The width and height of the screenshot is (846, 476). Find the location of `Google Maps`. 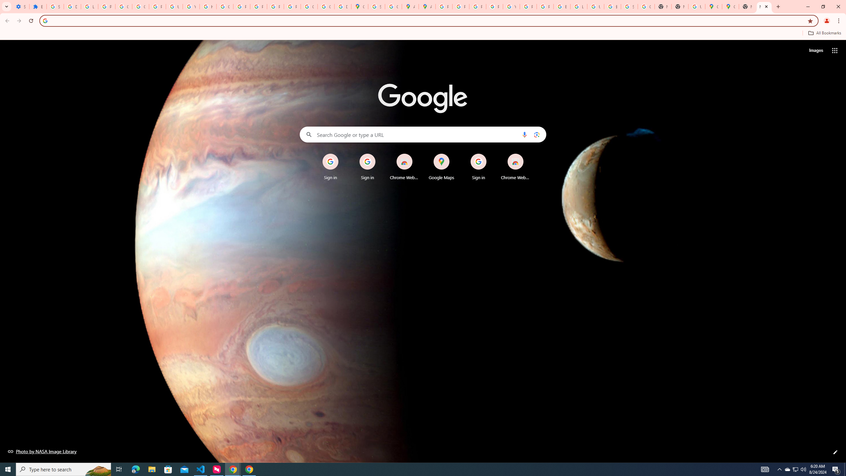

Google Maps is located at coordinates (713, 7).